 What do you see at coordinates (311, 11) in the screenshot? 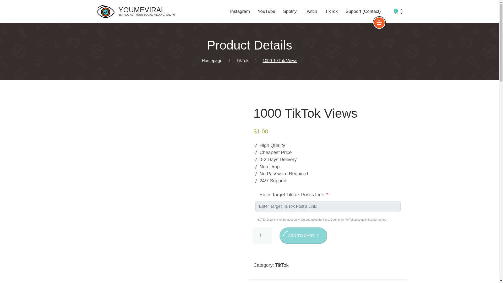
I see `Twitch` at bounding box center [311, 11].